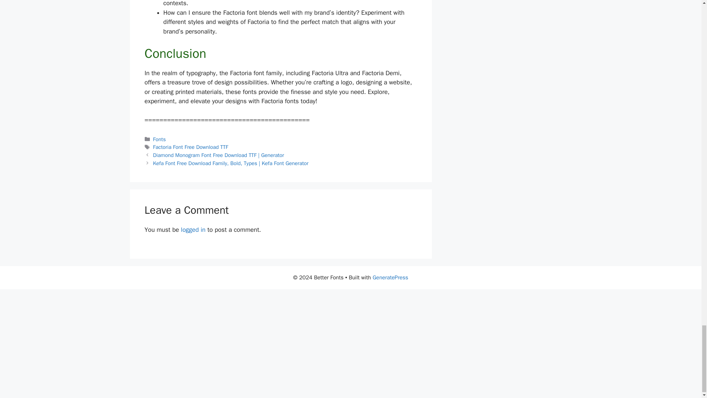  Describe the element at coordinates (193, 230) in the screenshot. I see `logged in` at that location.